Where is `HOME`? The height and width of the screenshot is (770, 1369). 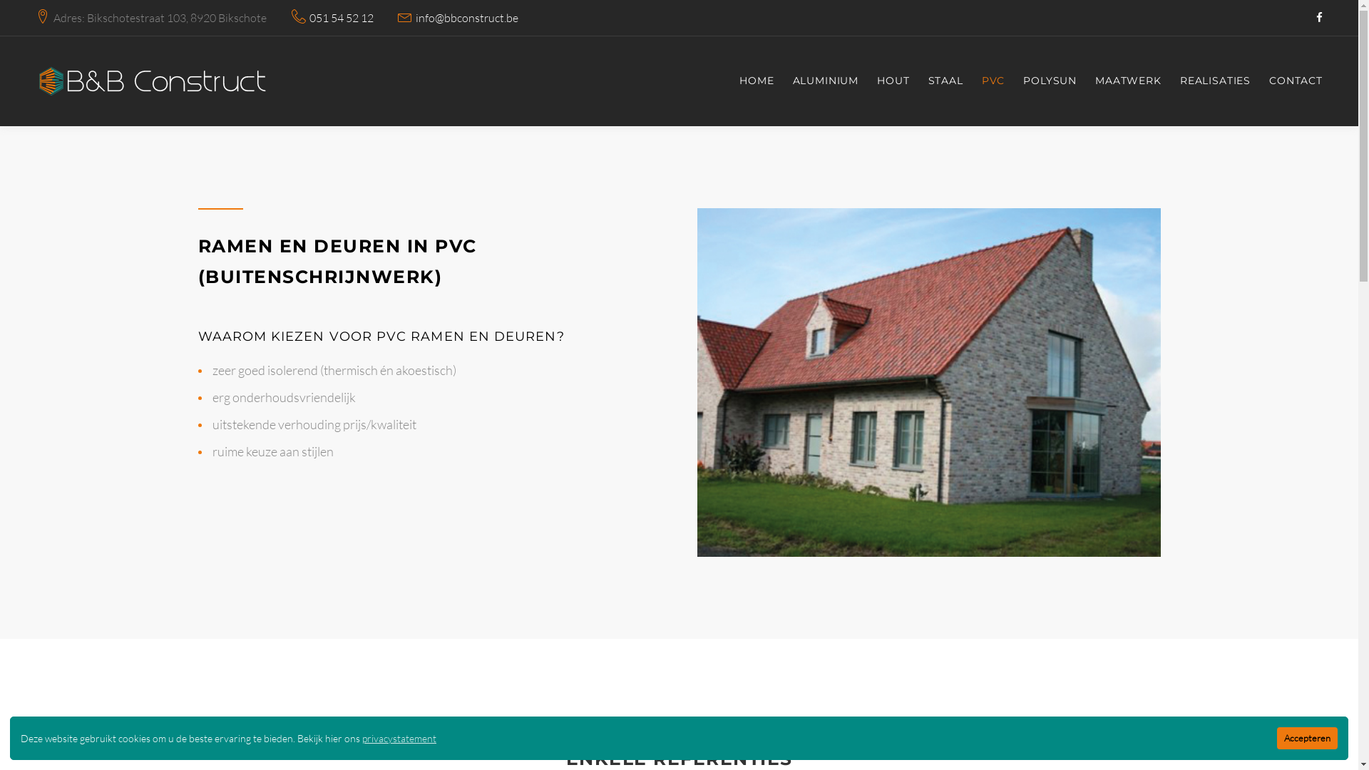 HOME is located at coordinates (757, 81).